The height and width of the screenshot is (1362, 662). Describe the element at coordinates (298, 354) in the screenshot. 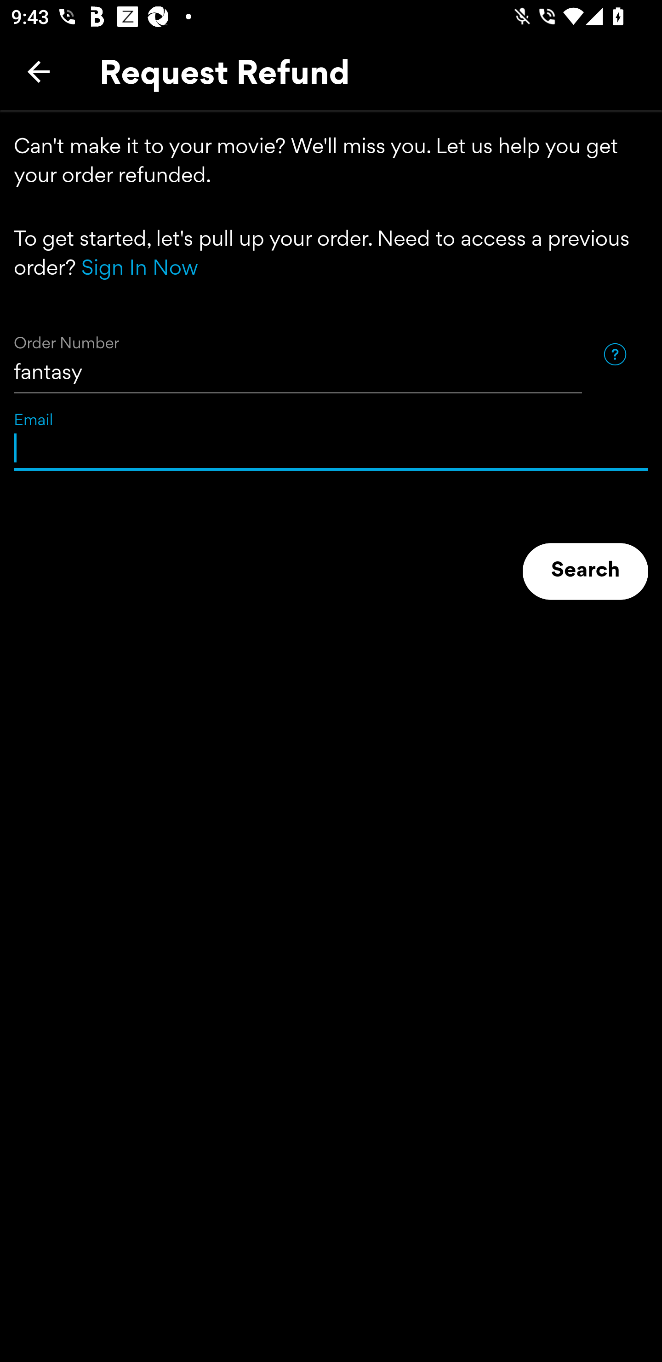

I see `fantasy` at that location.